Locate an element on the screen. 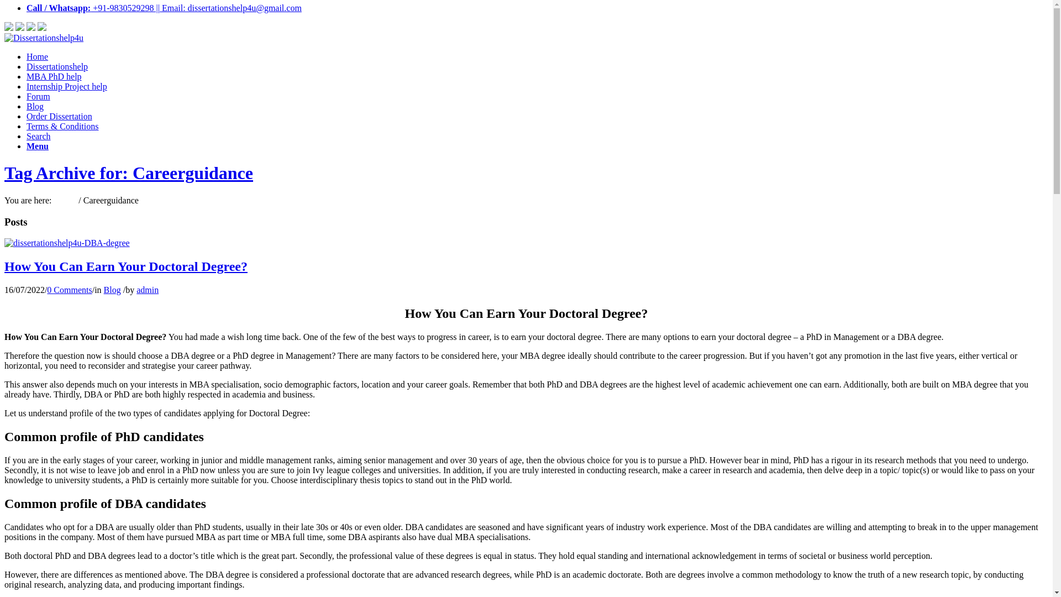 The height and width of the screenshot is (597, 1061). Home is located at coordinates (65, 200).